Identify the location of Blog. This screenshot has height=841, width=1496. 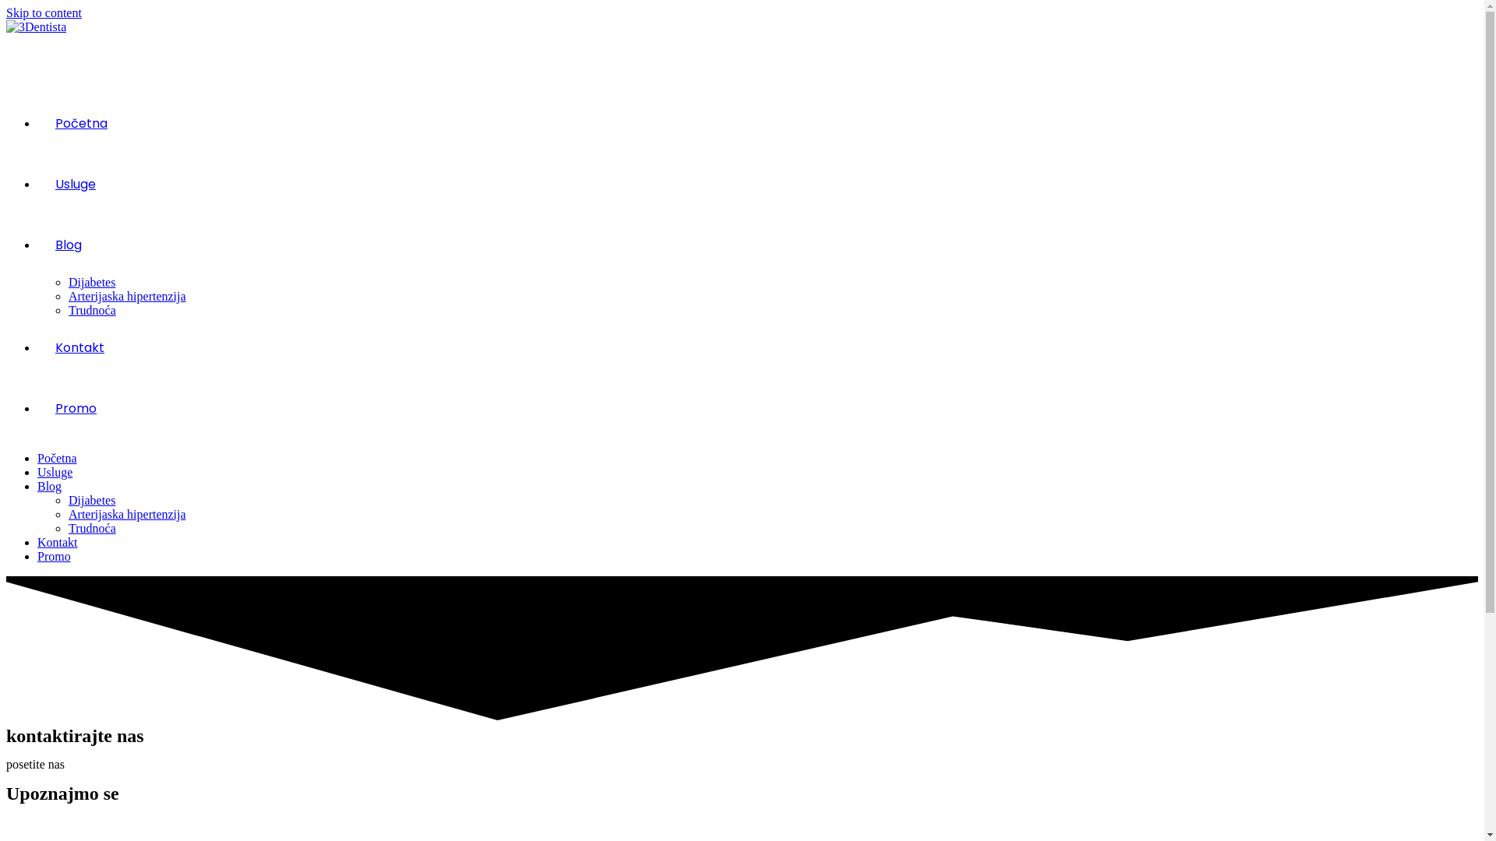
(69, 245).